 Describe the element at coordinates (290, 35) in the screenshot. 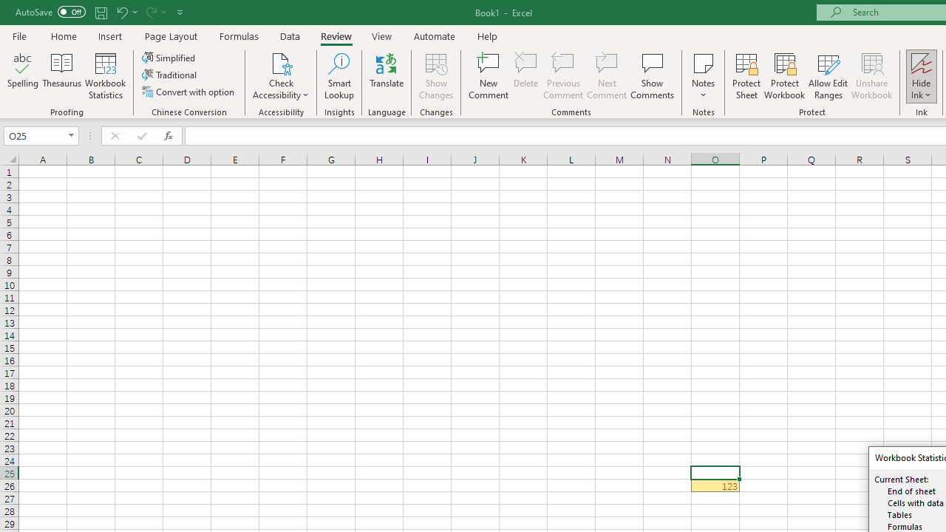

I see `Data` at that location.